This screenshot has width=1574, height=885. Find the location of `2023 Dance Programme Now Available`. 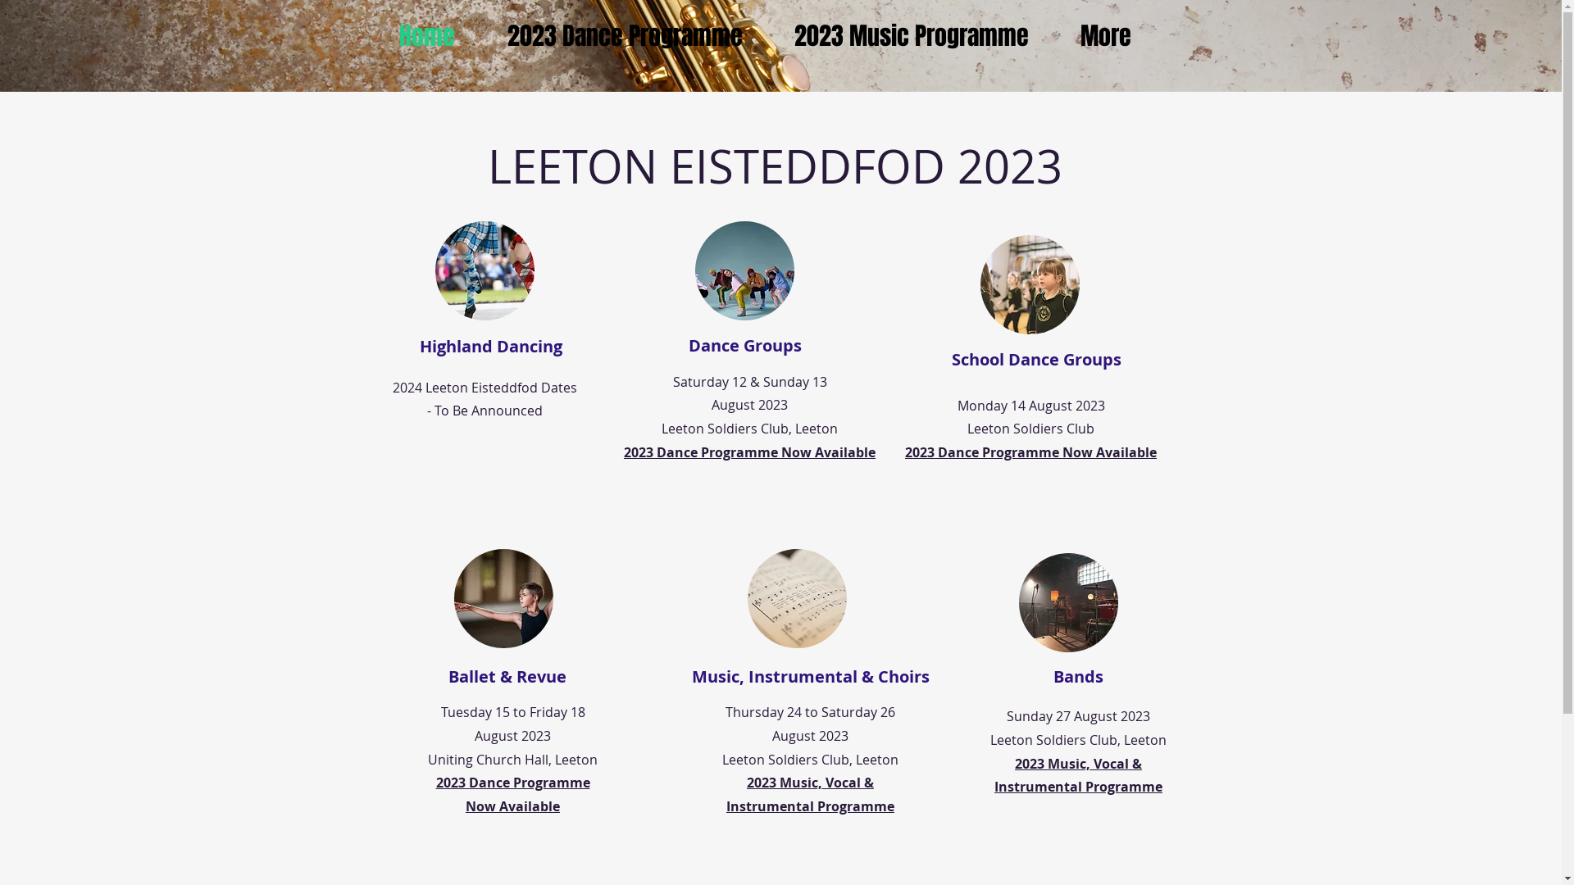

2023 Dance Programme Now Available is located at coordinates (1031, 452).